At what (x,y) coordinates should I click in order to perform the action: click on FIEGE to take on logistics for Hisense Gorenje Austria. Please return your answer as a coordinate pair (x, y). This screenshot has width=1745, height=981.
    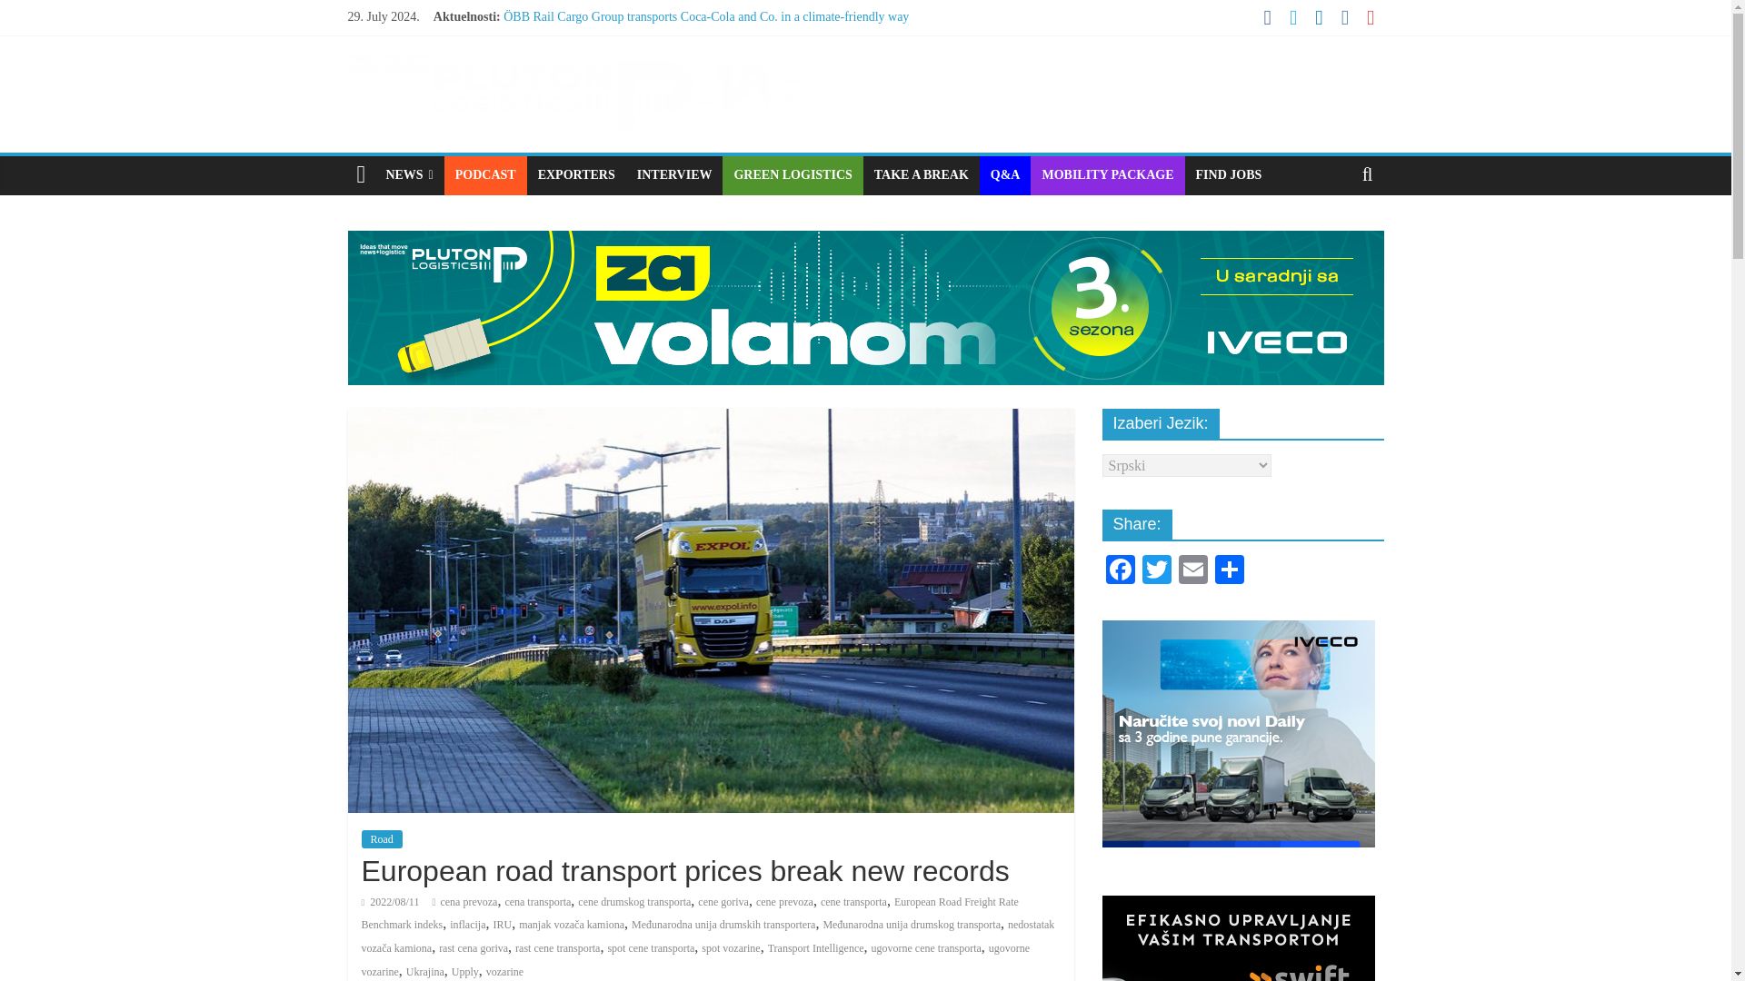
    Looking at the image, I should click on (643, 98).